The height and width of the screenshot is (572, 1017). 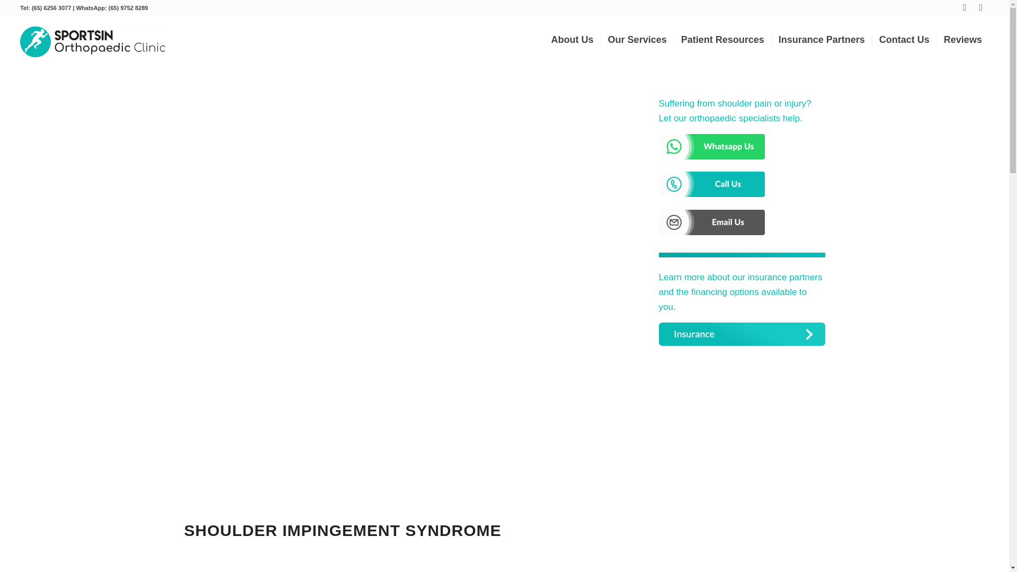 I want to click on Reviews, so click(x=962, y=39).